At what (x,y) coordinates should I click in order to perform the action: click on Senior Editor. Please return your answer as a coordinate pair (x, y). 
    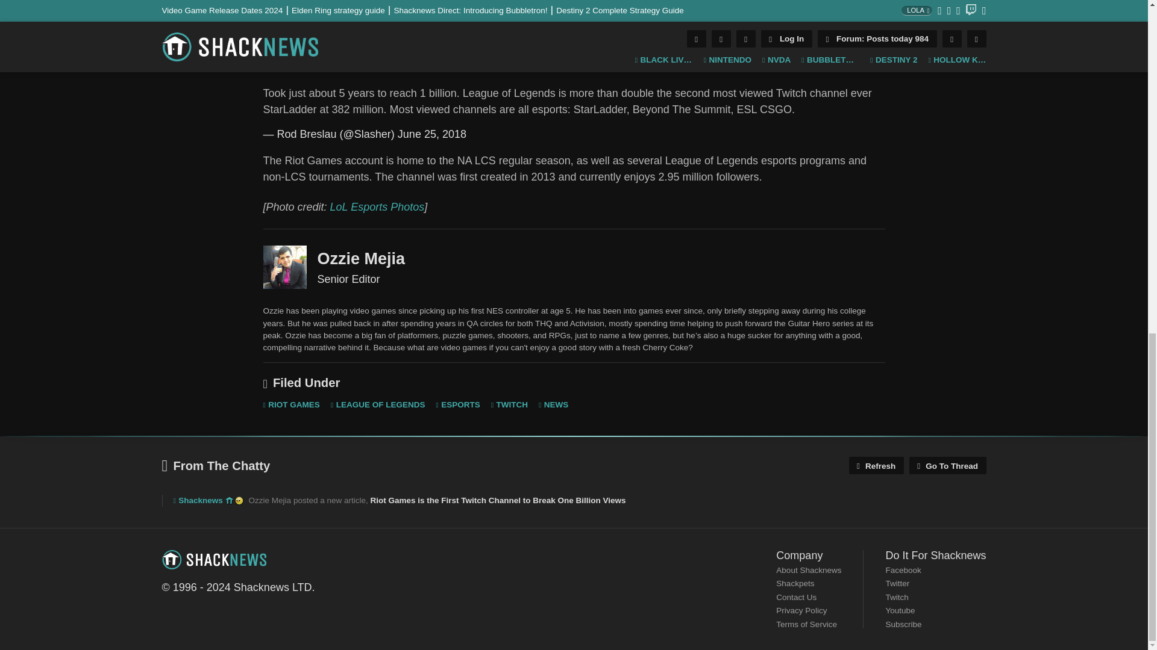
    Looking at the image, I should click on (284, 267).